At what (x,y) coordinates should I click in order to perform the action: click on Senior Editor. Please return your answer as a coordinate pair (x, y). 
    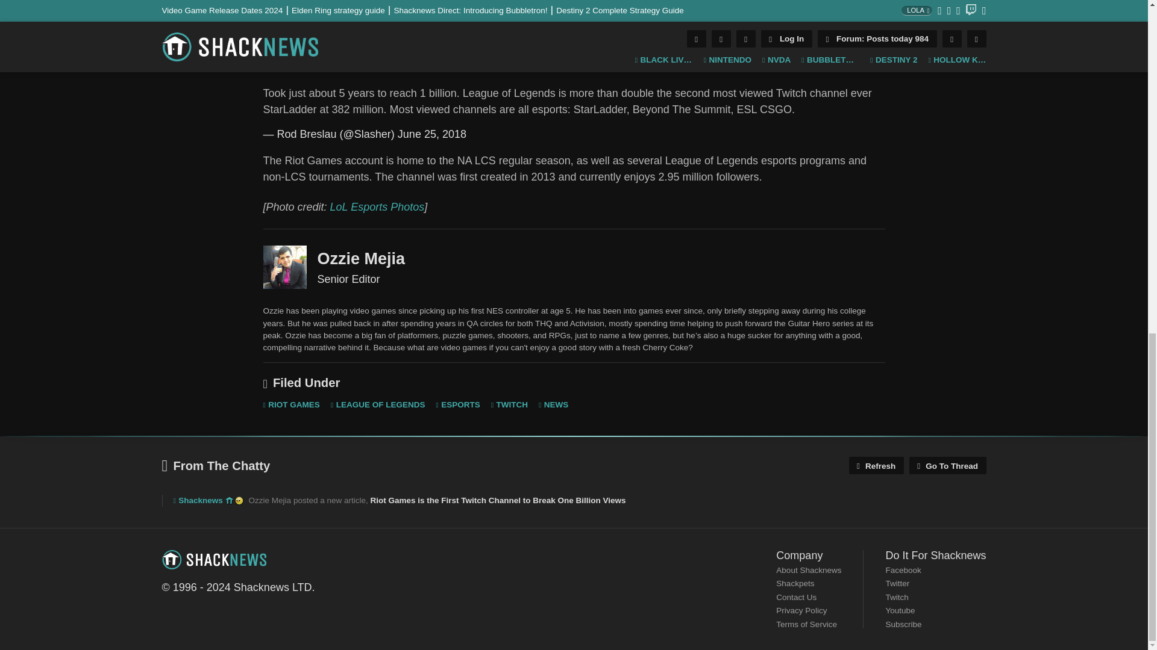
    Looking at the image, I should click on (284, 267).